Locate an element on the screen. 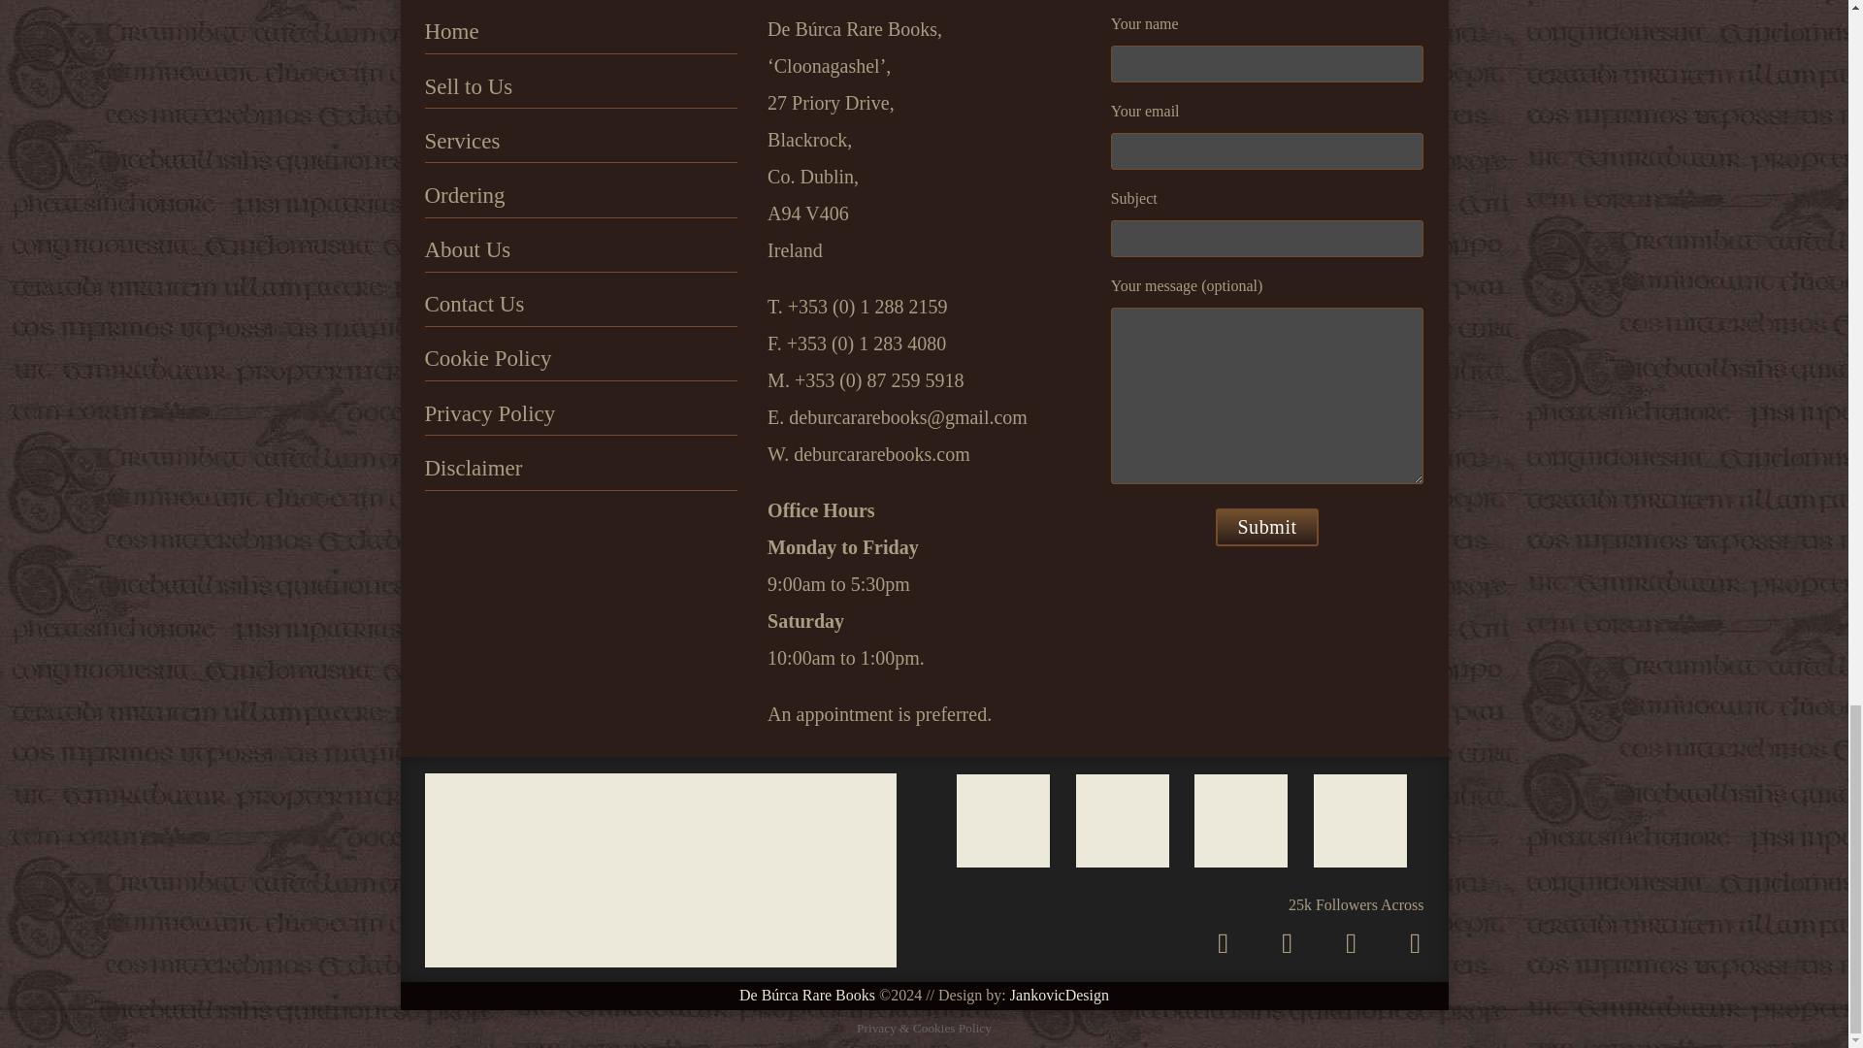  Follow on Facebook is located at coordinates (1351, 943).